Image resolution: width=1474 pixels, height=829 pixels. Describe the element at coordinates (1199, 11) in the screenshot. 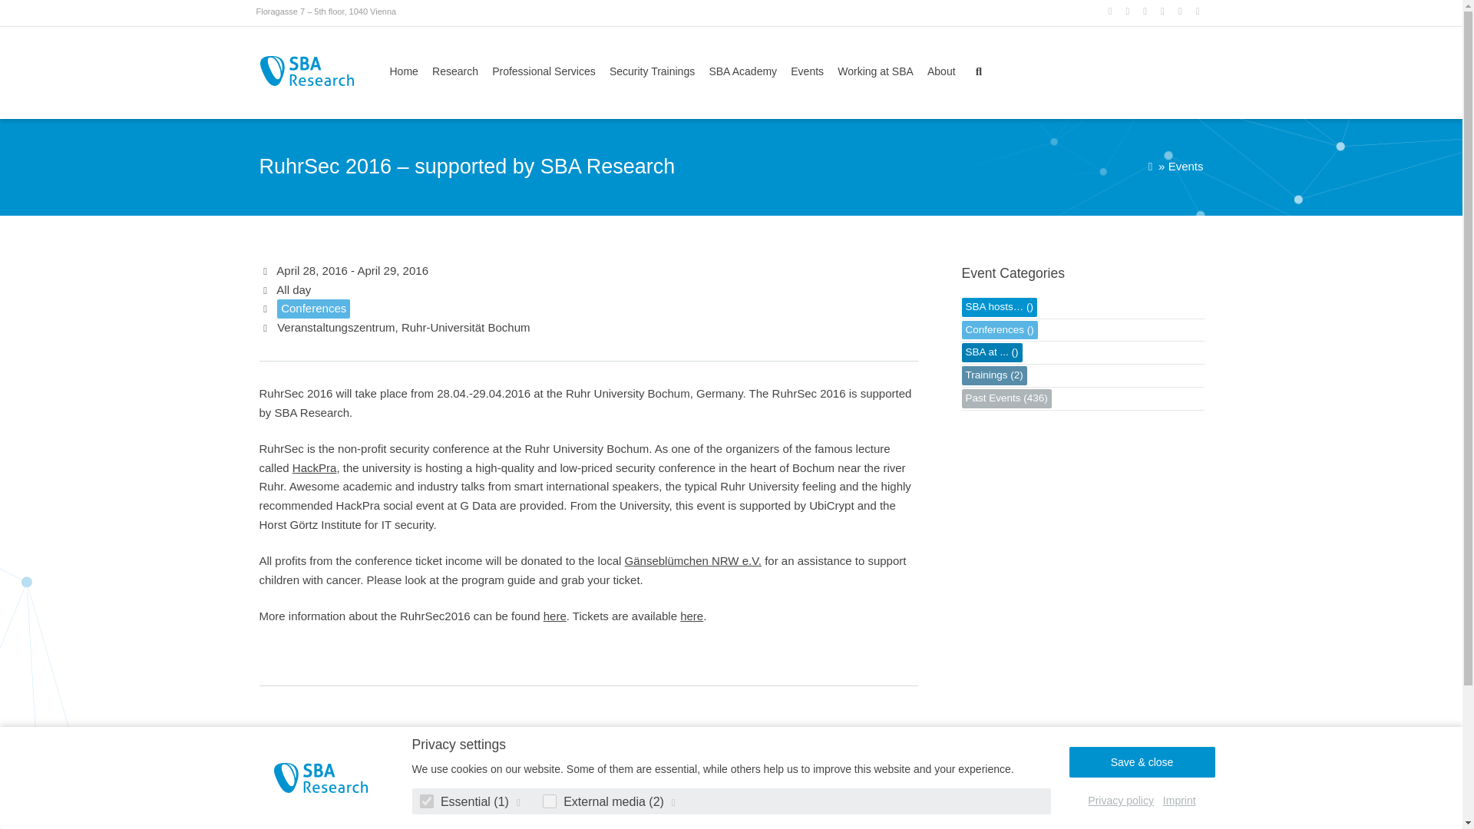

I see `SBA RSS Feed` at that location.